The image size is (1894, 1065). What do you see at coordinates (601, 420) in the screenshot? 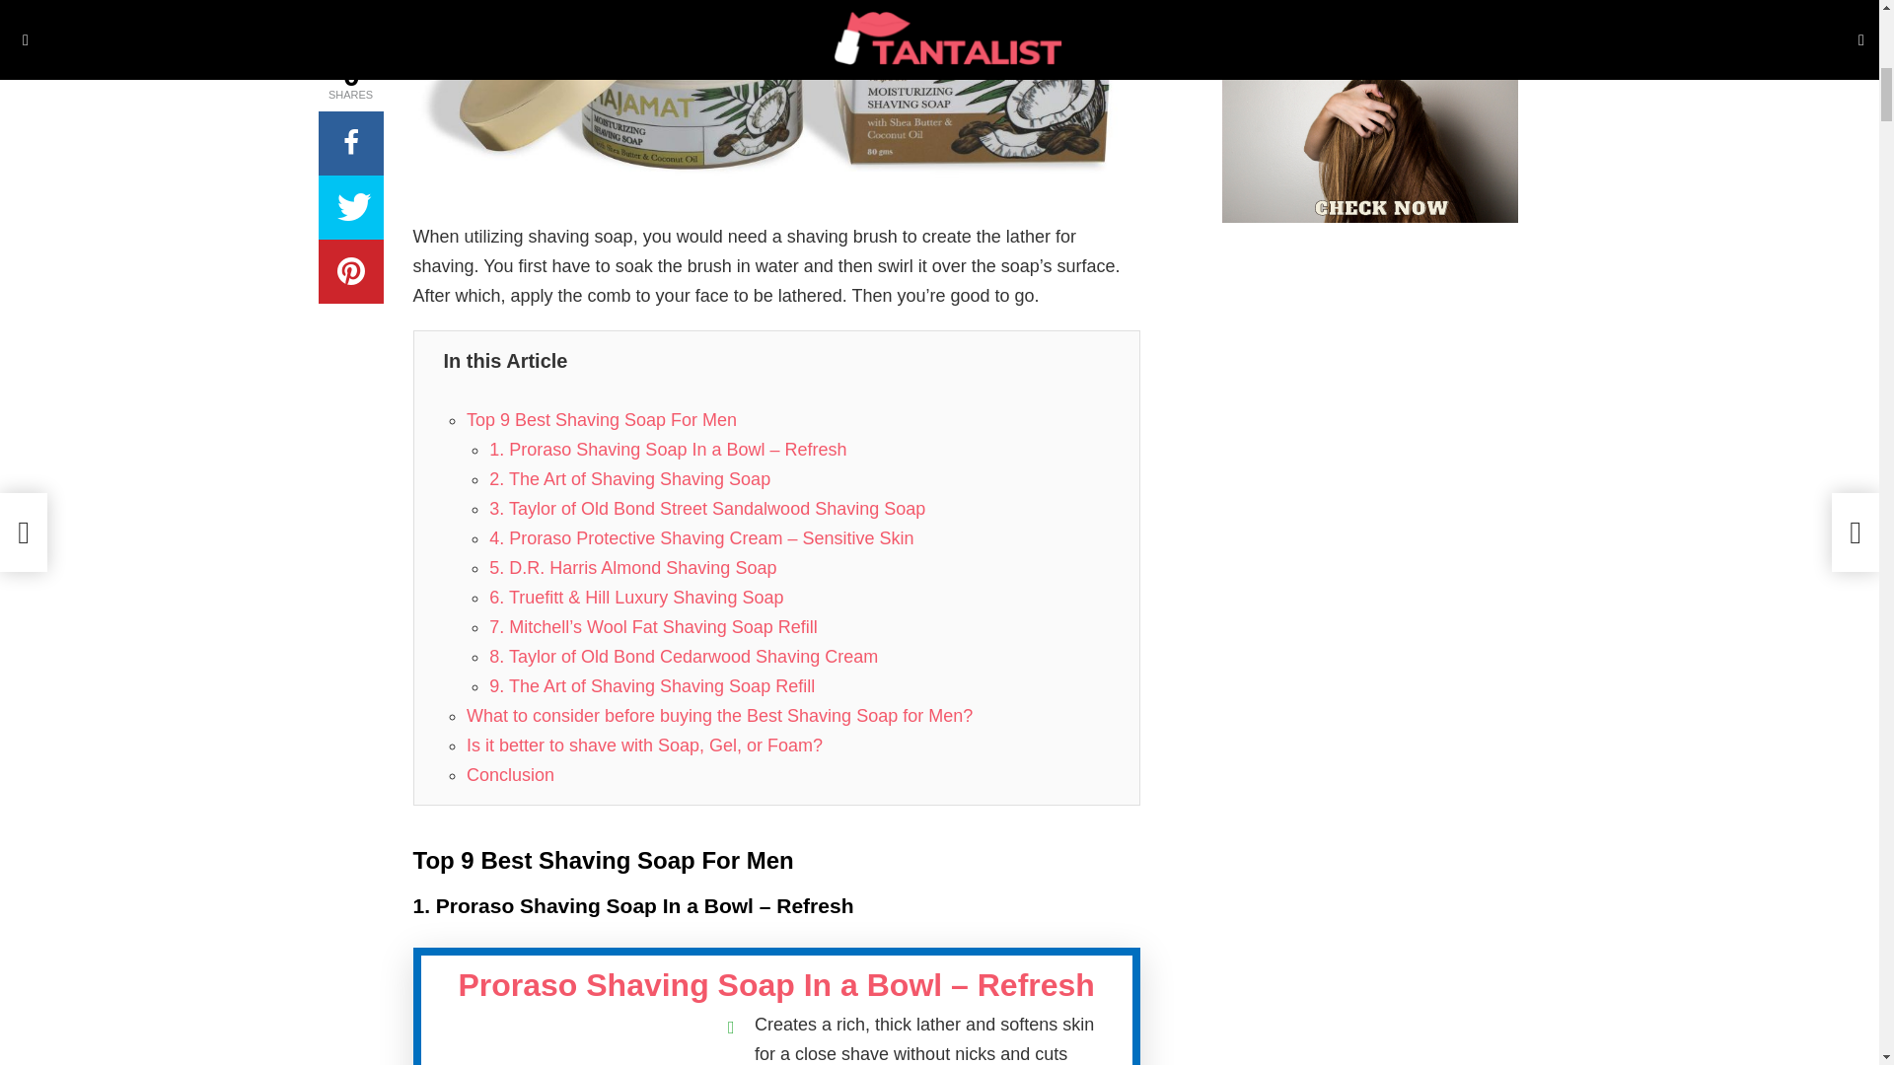
I see `Top 9 Best Shaving Soap For Men` at bounding box center [601, 420].